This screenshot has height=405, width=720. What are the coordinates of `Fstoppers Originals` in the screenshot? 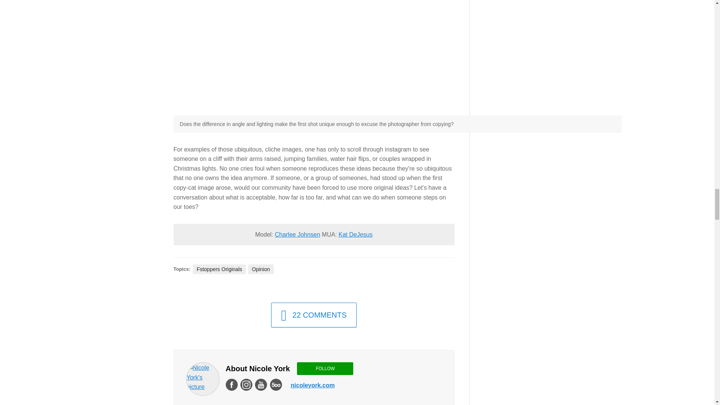 It's located at (219, 269).